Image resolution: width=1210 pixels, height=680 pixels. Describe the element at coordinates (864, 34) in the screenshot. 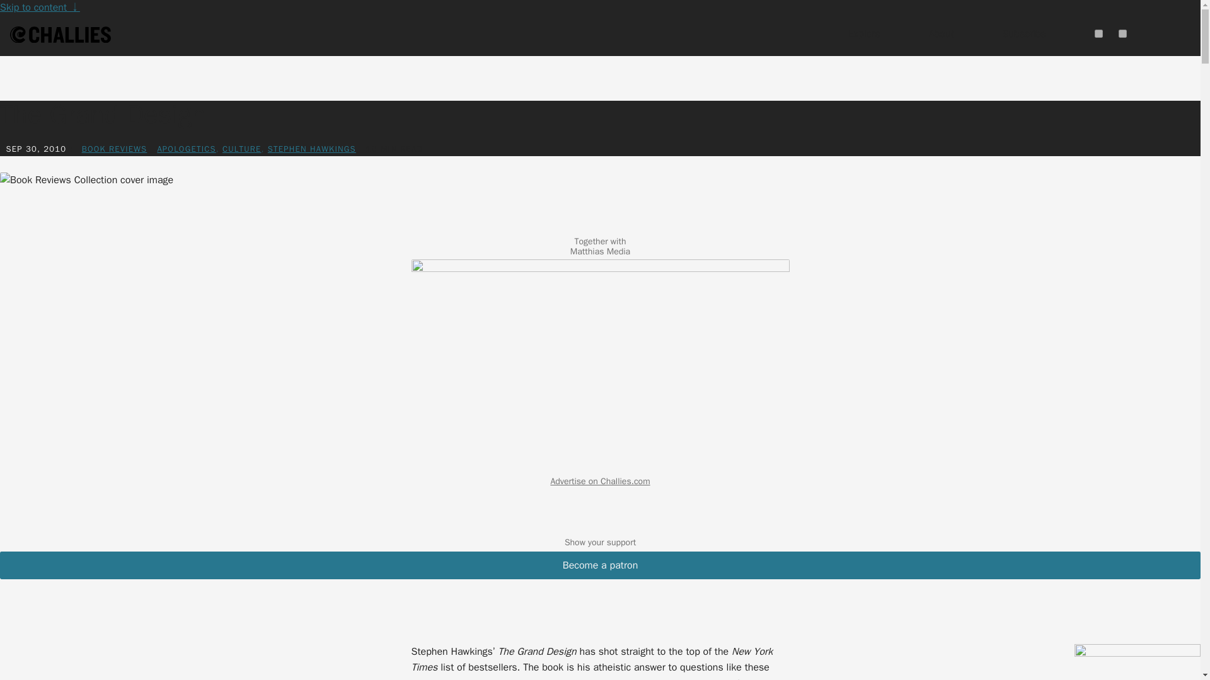

I see `Explore` at that location.